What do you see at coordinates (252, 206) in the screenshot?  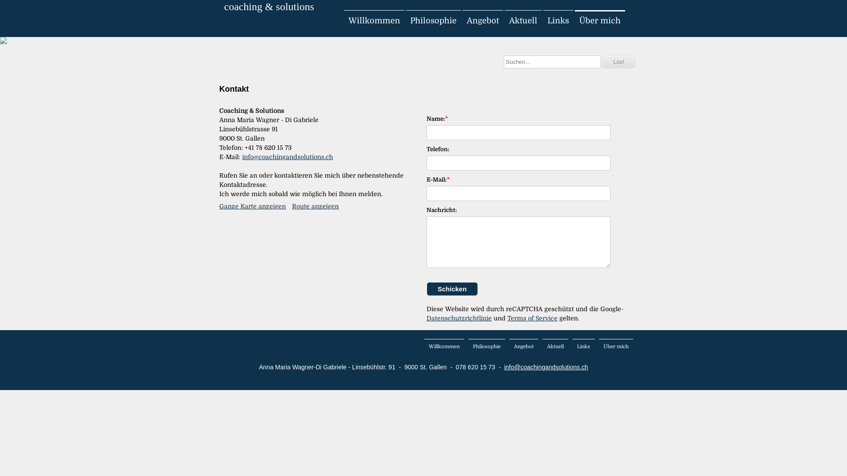 I see `Ganze Karte anzeigen` at bounding box center [252, 206].